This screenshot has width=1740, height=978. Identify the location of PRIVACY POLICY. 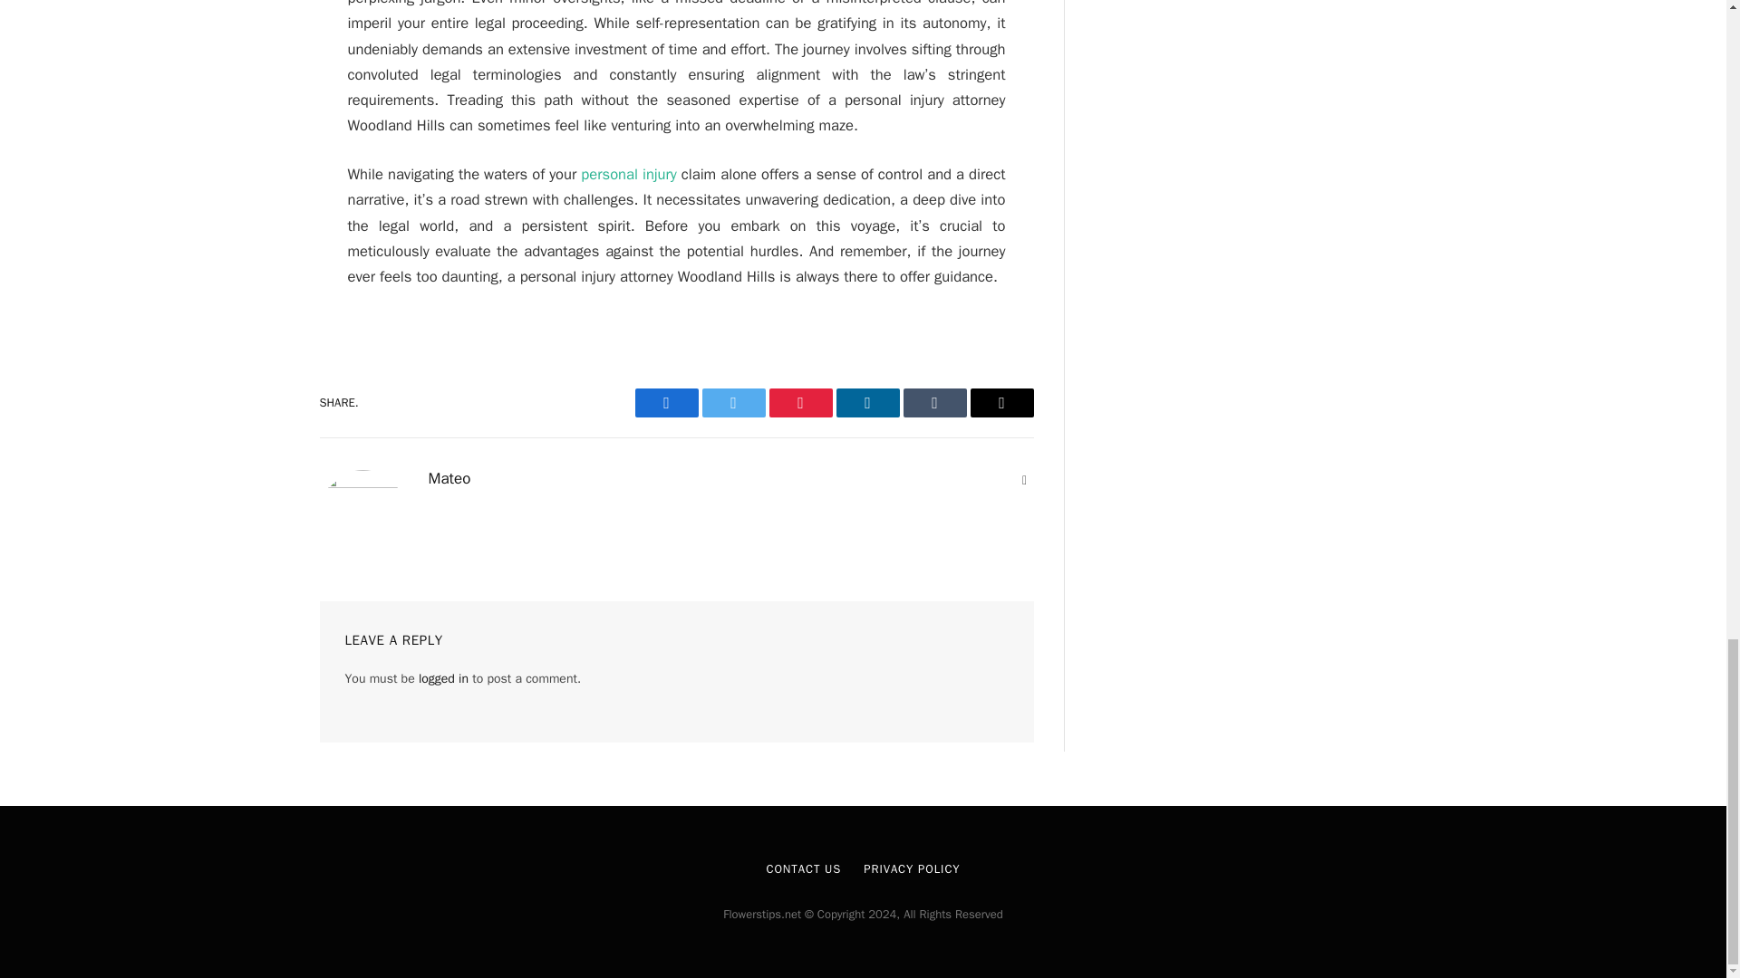
(912, 868).